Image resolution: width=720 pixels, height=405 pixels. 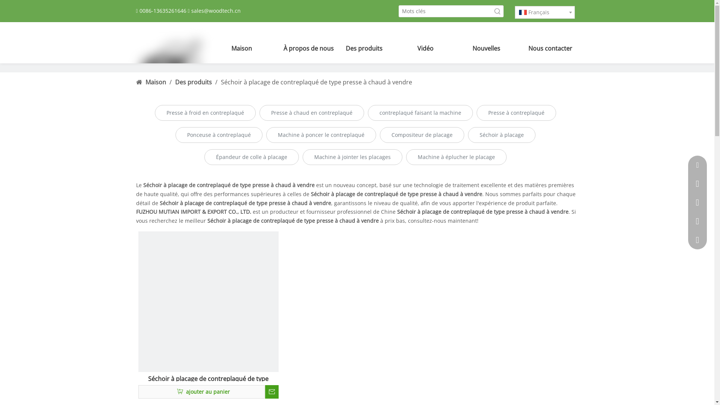 What do you see at coordinates (364, 48) in the screenshot?
I see `Des produits` at bounding box center [364, 48].